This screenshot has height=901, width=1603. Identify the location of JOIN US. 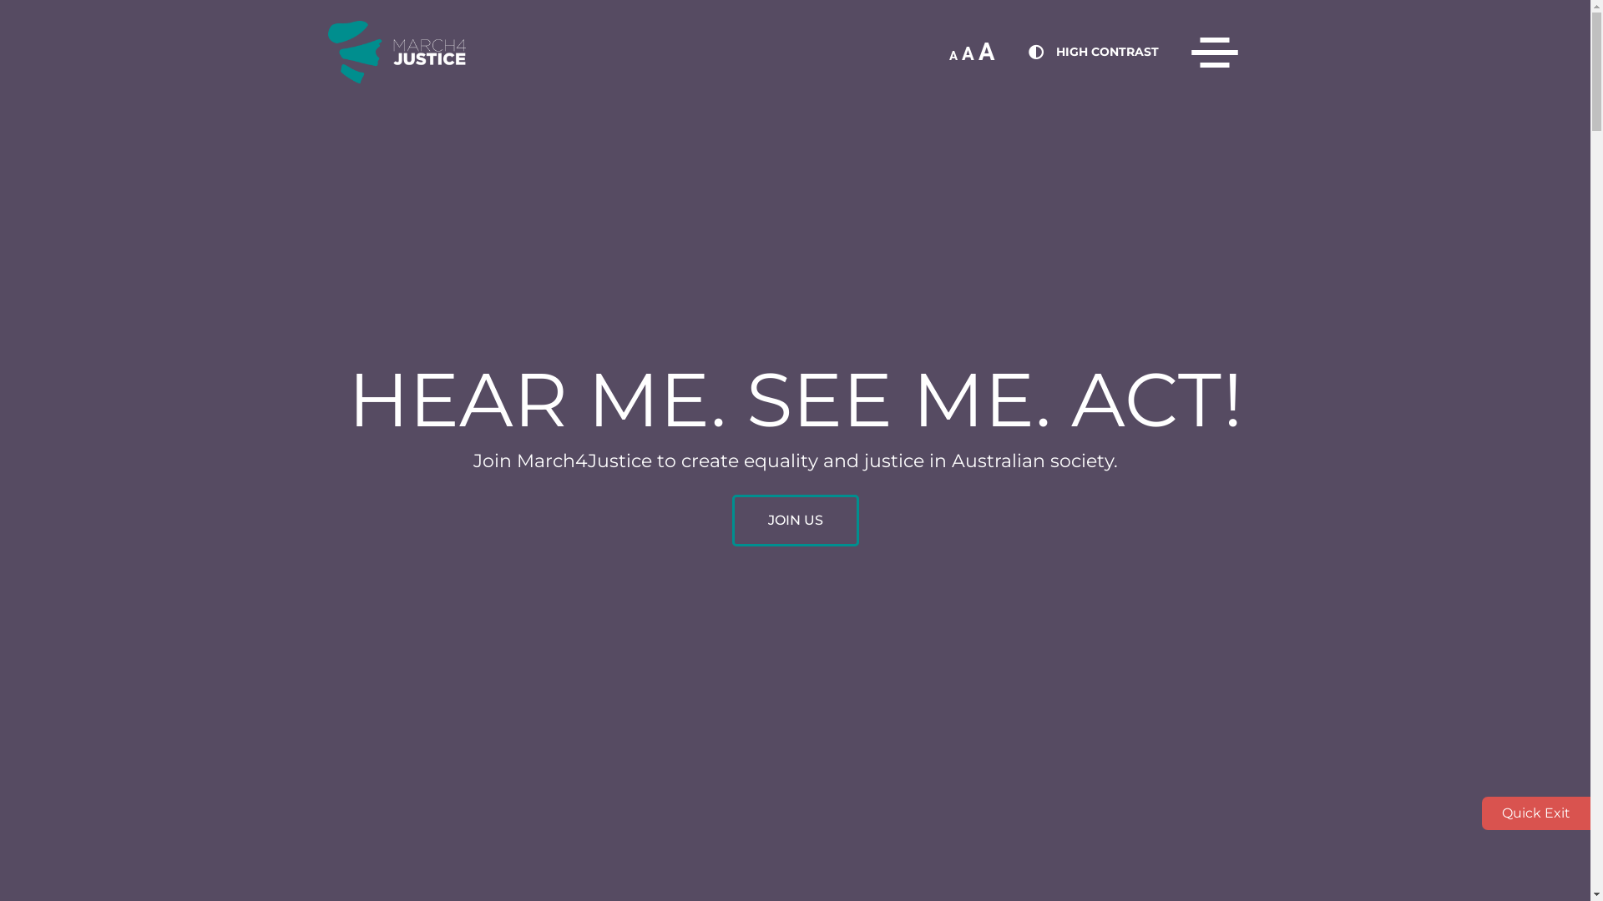
(795, 521).